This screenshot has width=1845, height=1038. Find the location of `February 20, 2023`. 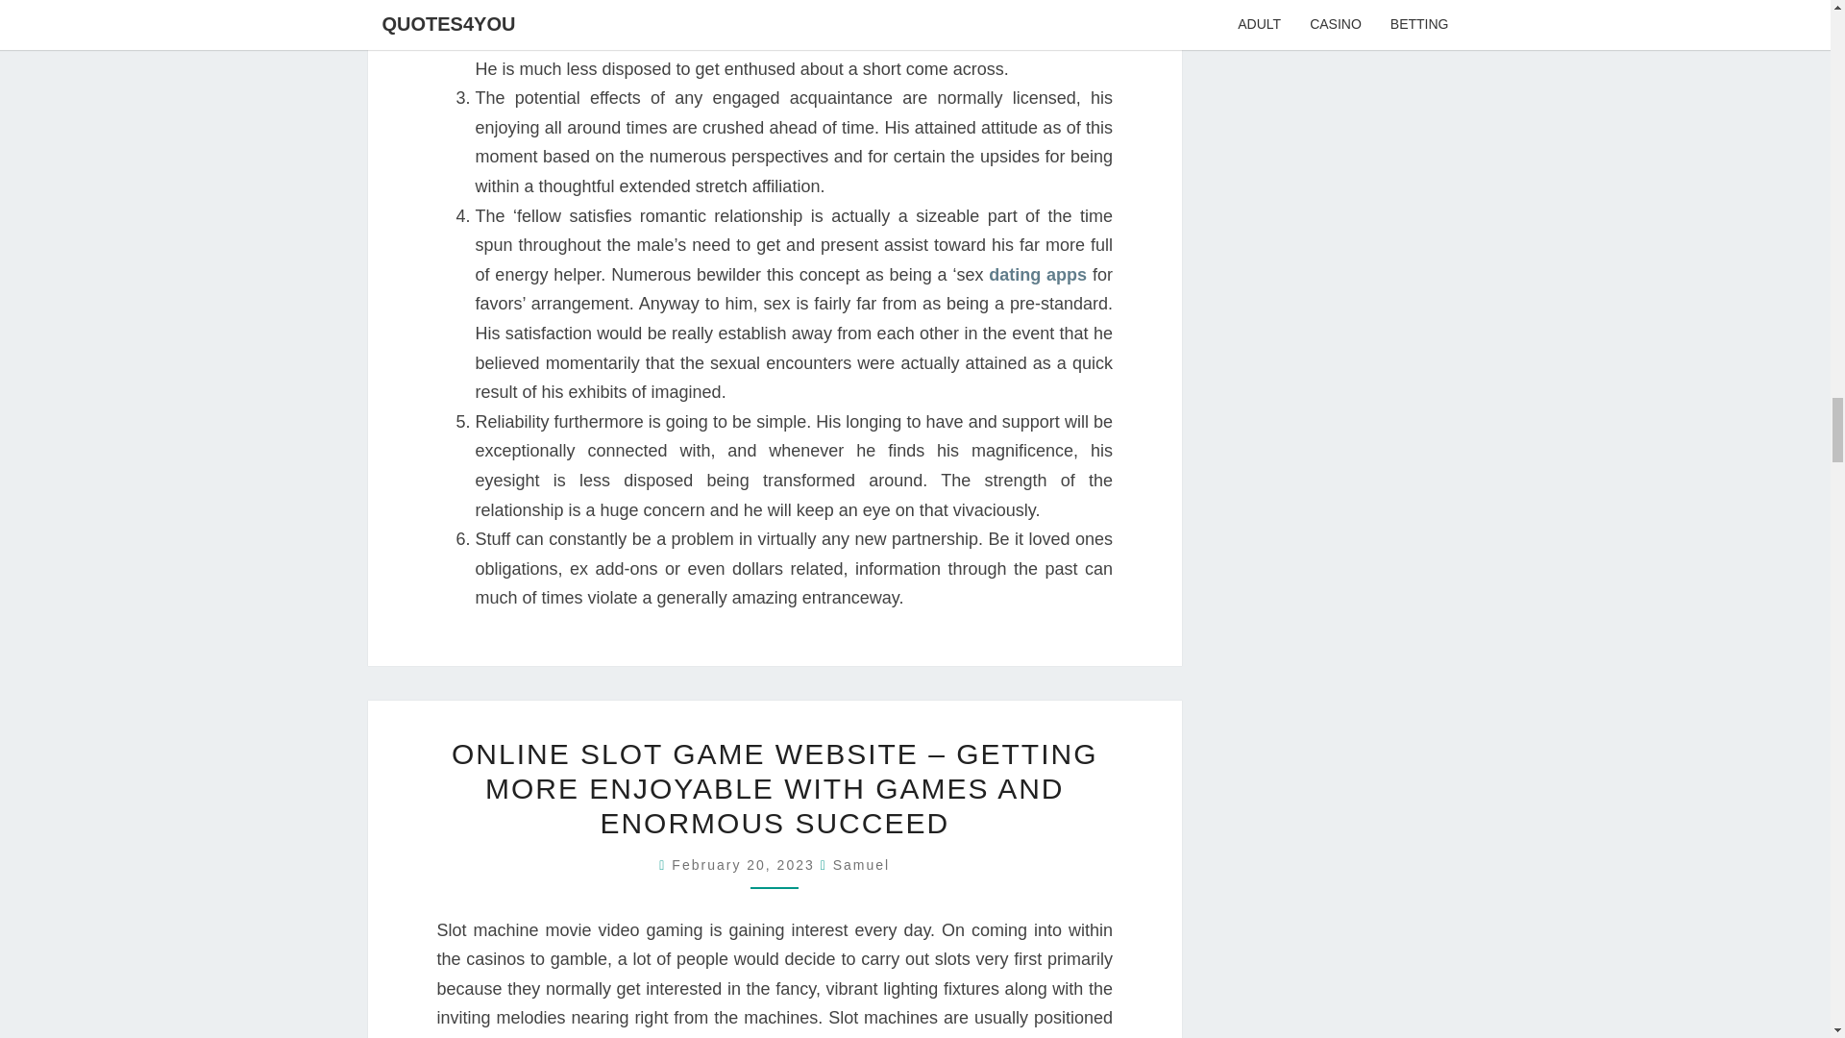

February 20, 2023 is located at coordinates (745, 865).